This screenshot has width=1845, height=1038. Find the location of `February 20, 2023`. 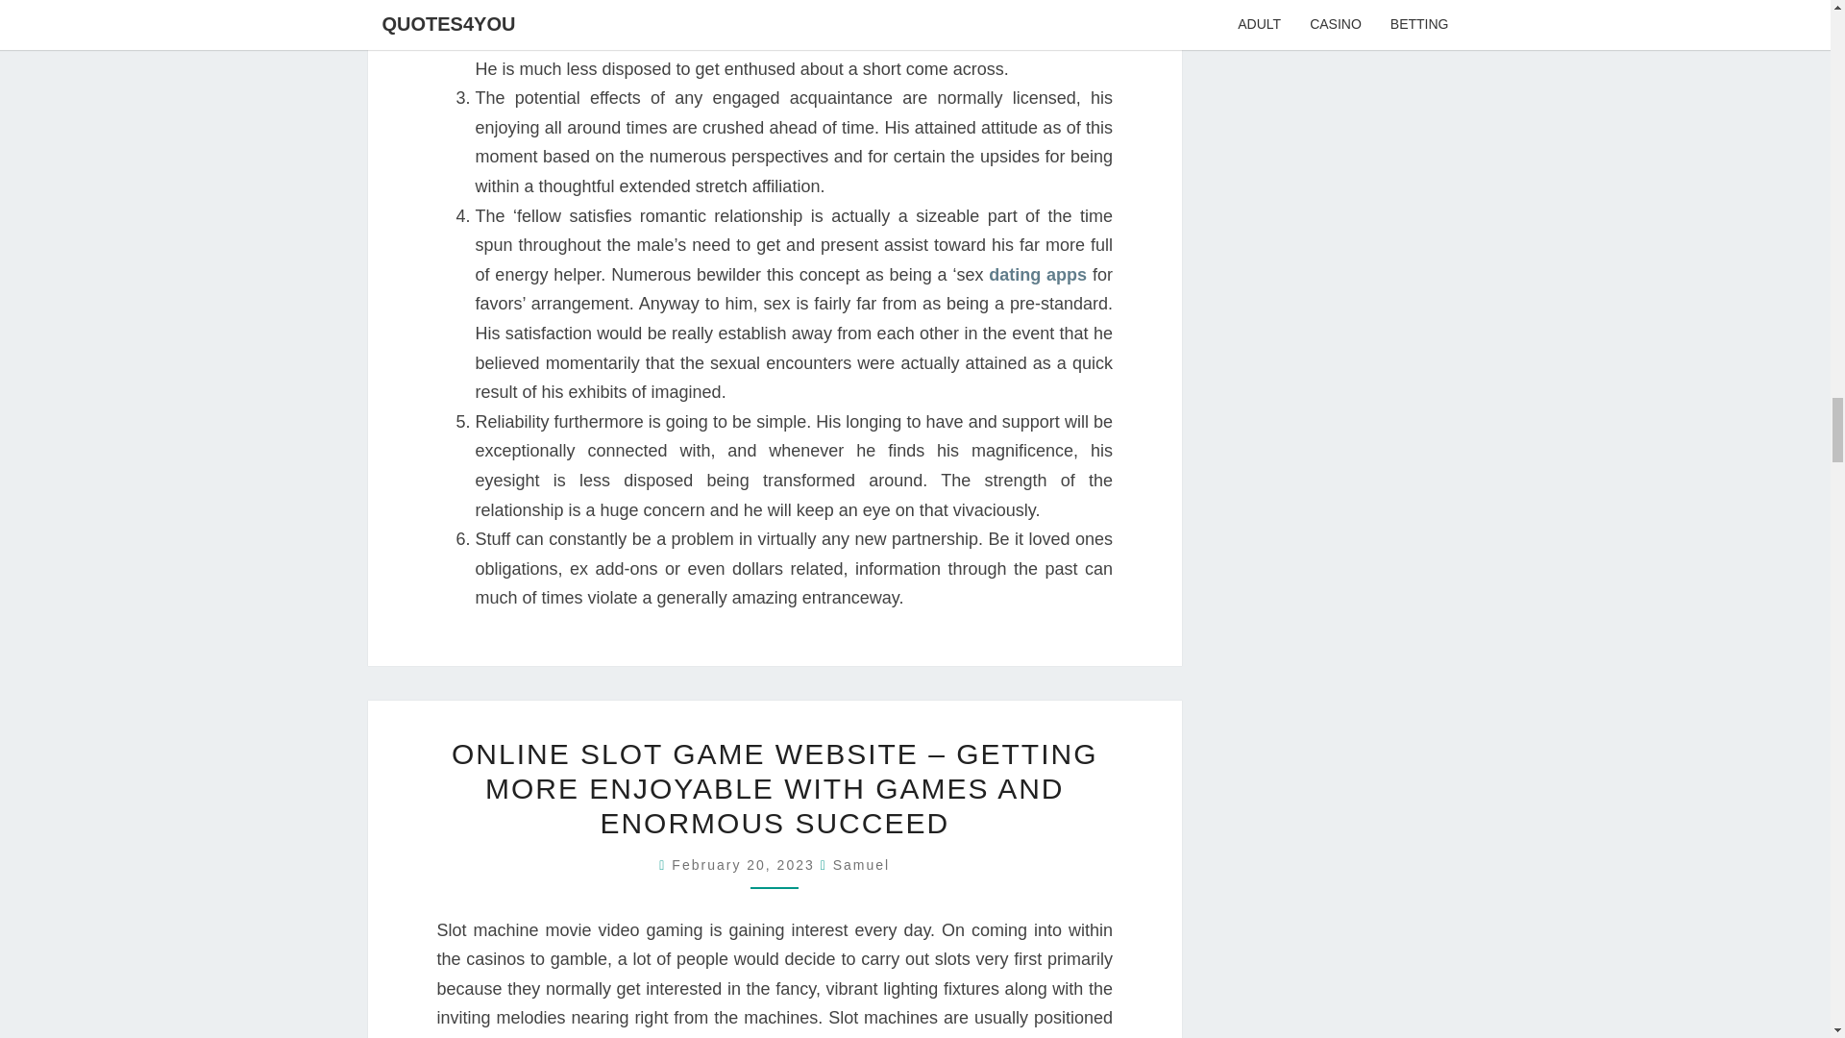

February 20, 2023 is located at coordinates (745, 865).